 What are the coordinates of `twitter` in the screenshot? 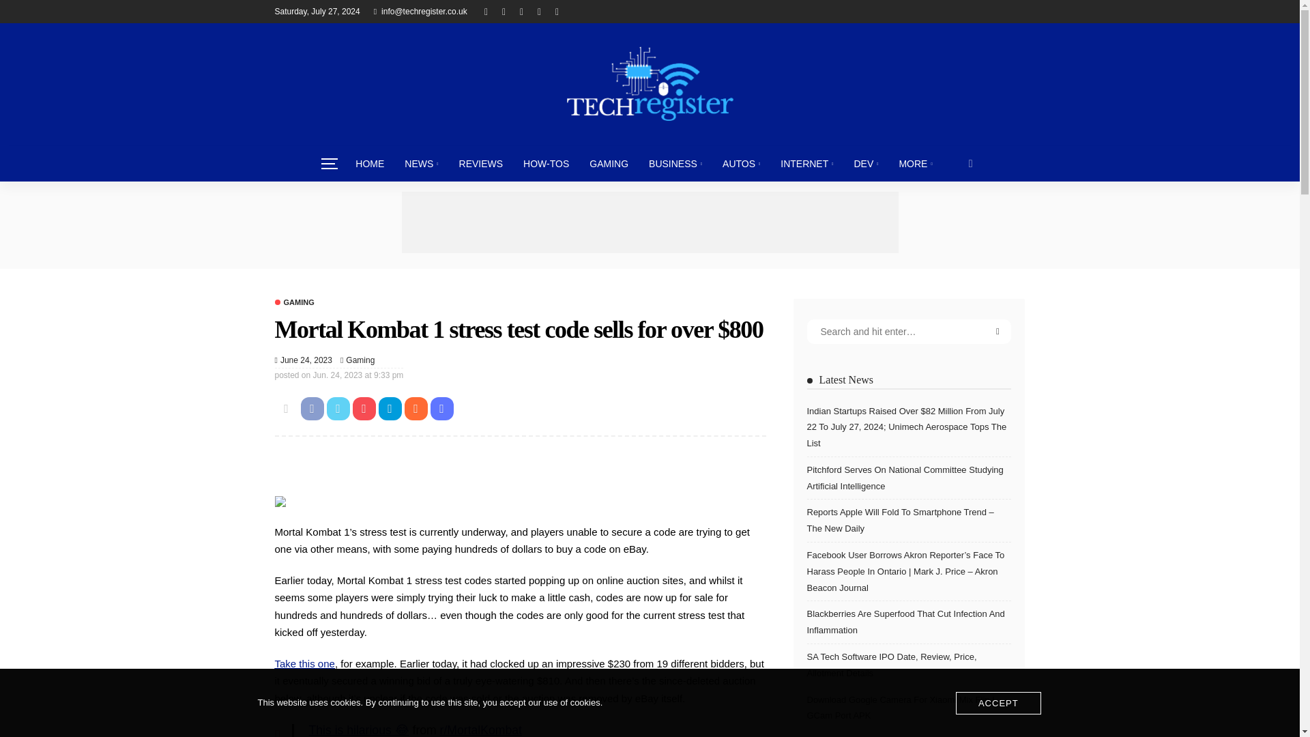 It's located at (504, 11).